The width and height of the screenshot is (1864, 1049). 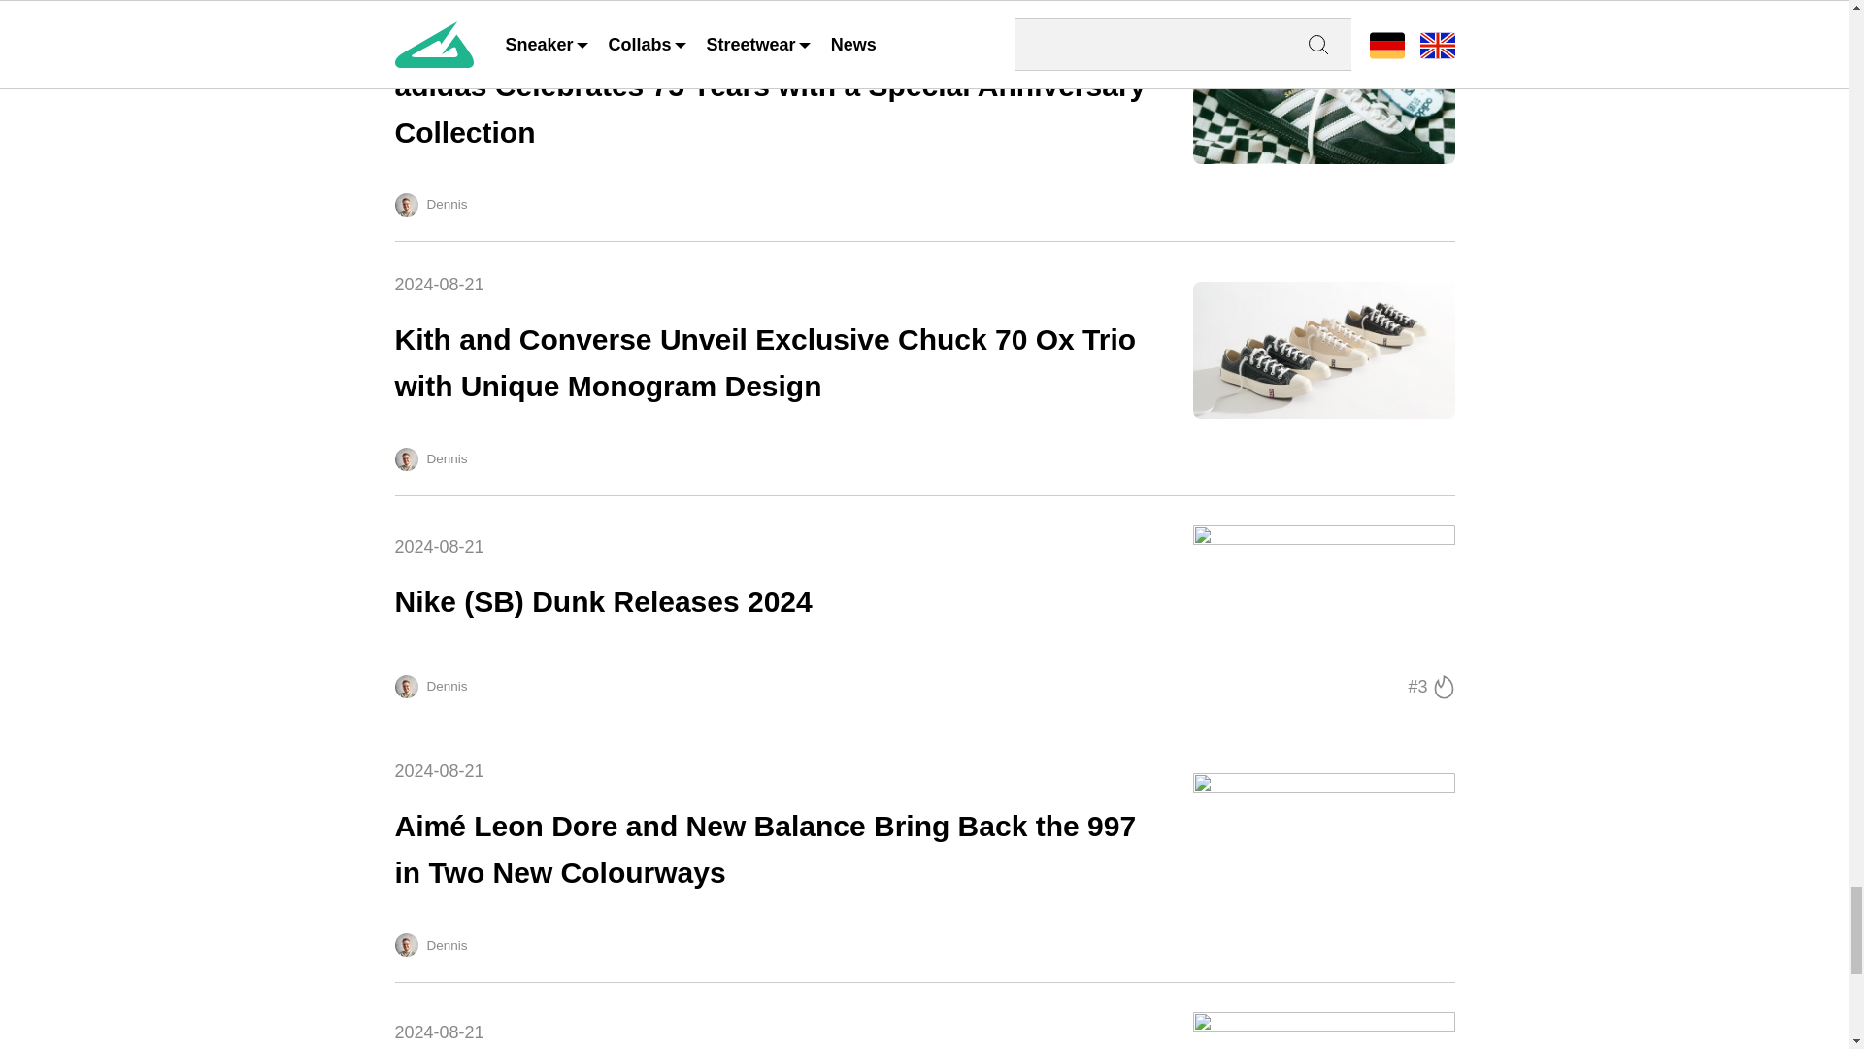 What do you see at coordinates (406, 204) in the screenshot?
I see `Dennis` at bounding box center [406, 204].